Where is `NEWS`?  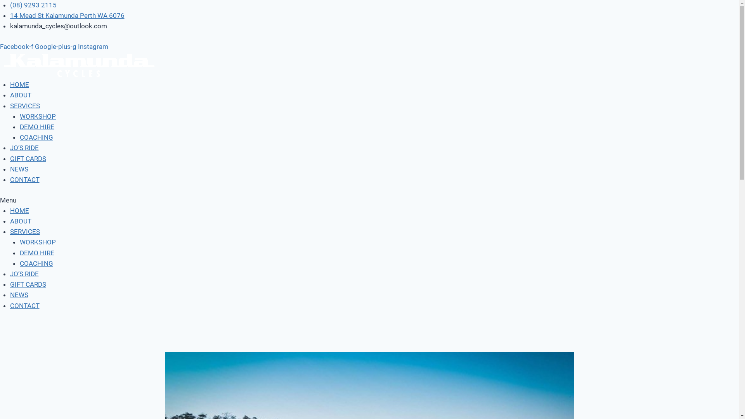 NEWS is located at coordinates (19, 169).